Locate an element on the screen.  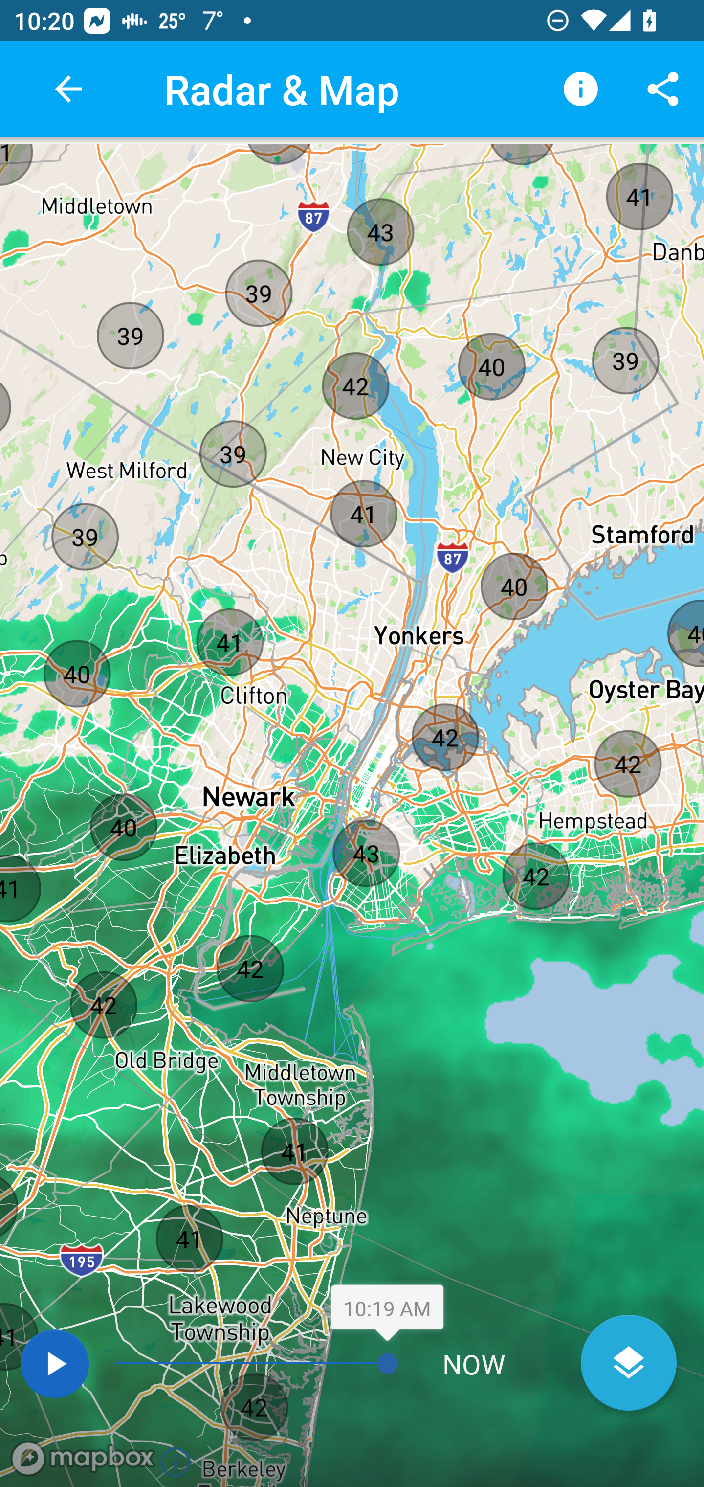
Open layers menu. is located at coordinates (629, 1363).